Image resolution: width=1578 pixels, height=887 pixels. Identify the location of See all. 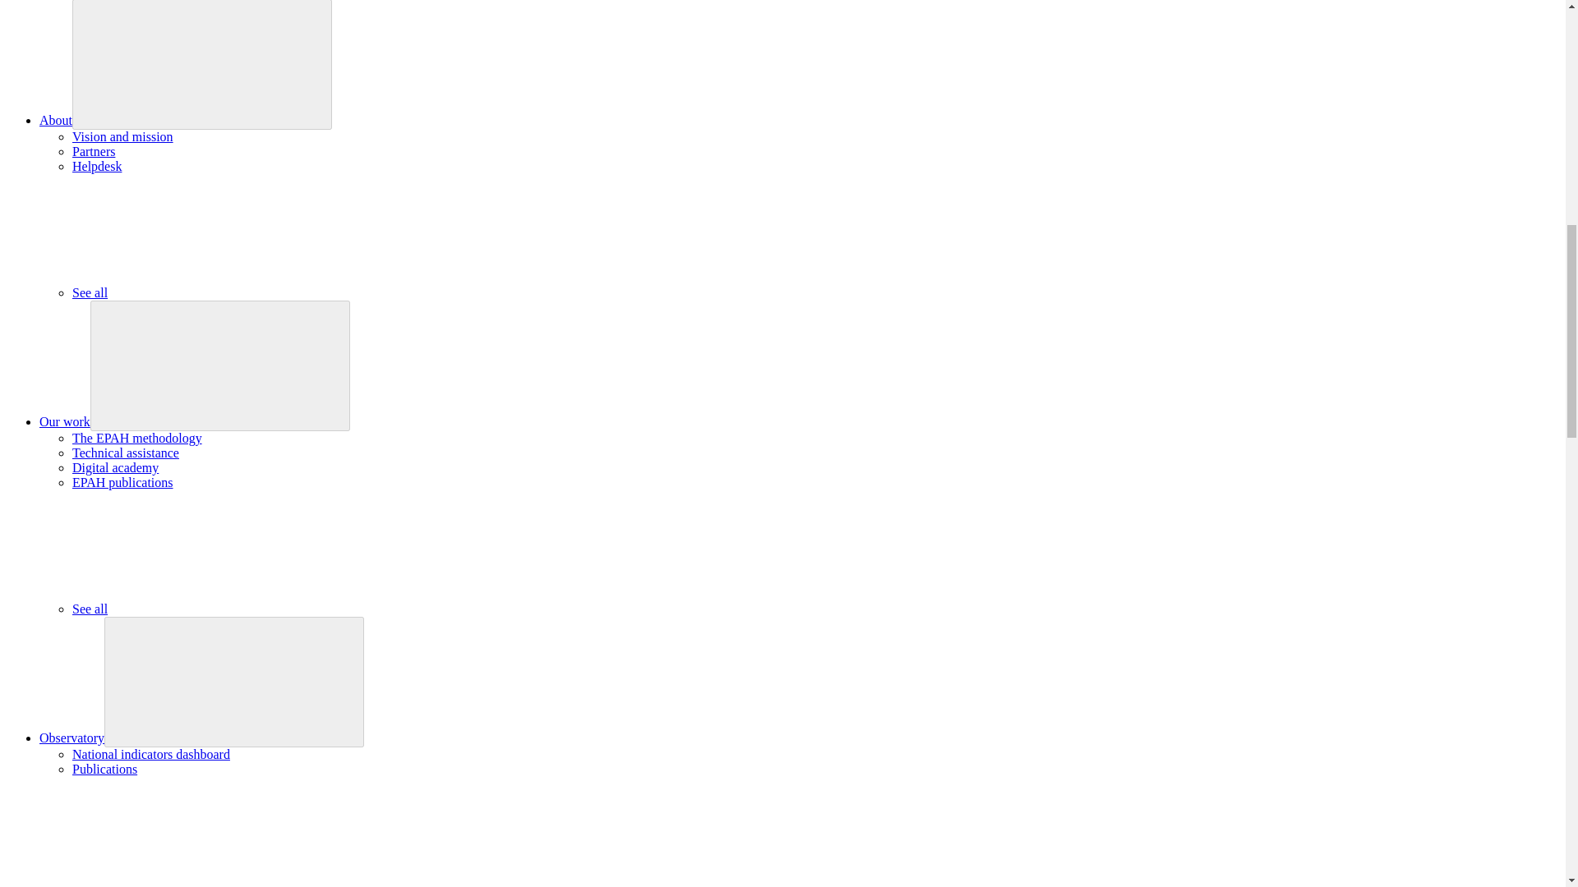
(213, 292).